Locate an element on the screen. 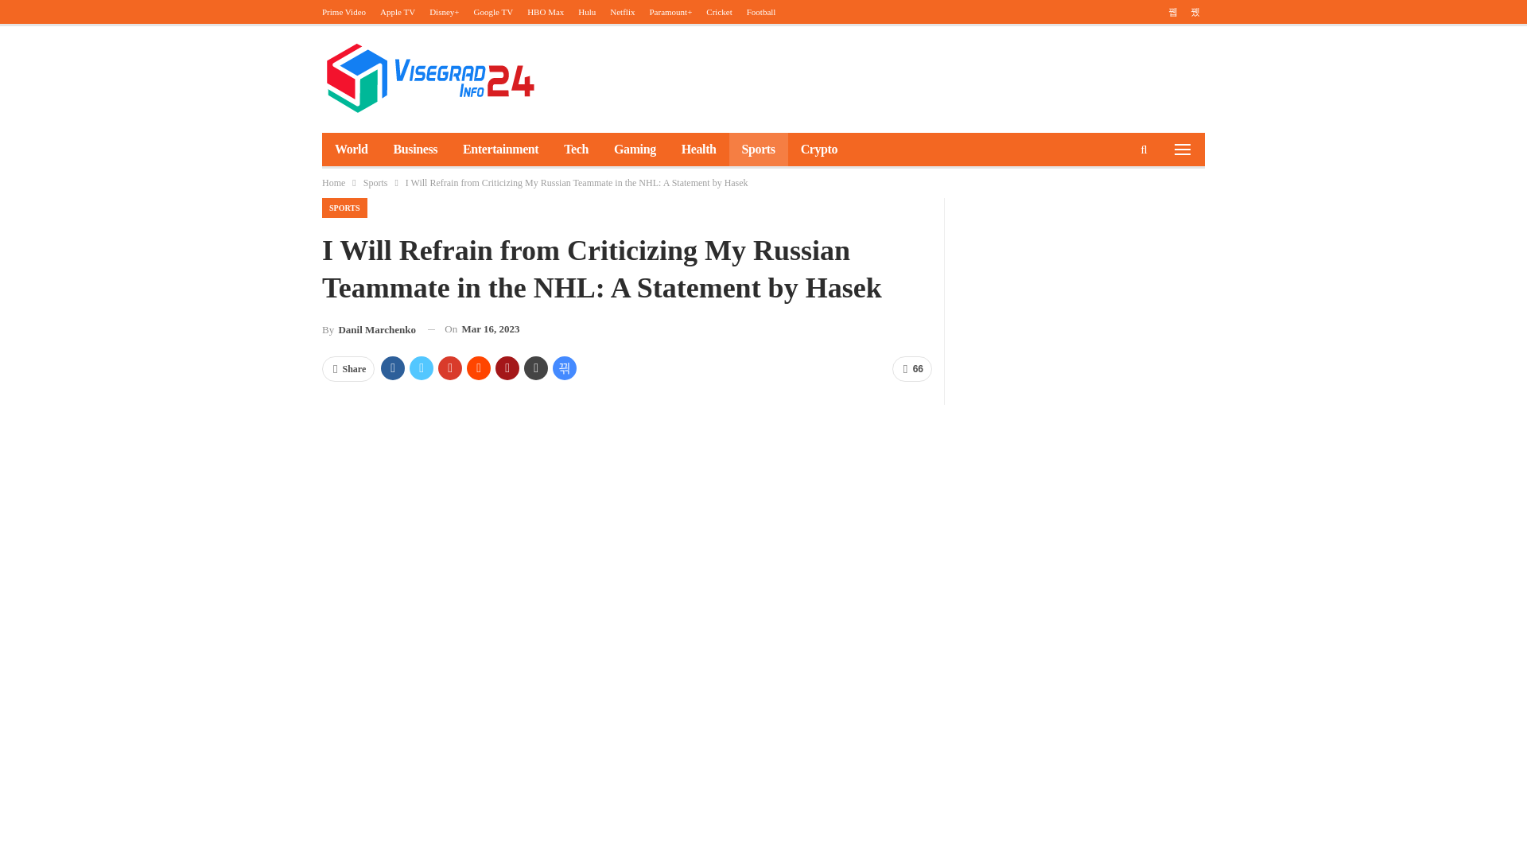 Image resolution: width=1527 pixels, height=859 pixels. Crypto is located at coordinates (819, 150).